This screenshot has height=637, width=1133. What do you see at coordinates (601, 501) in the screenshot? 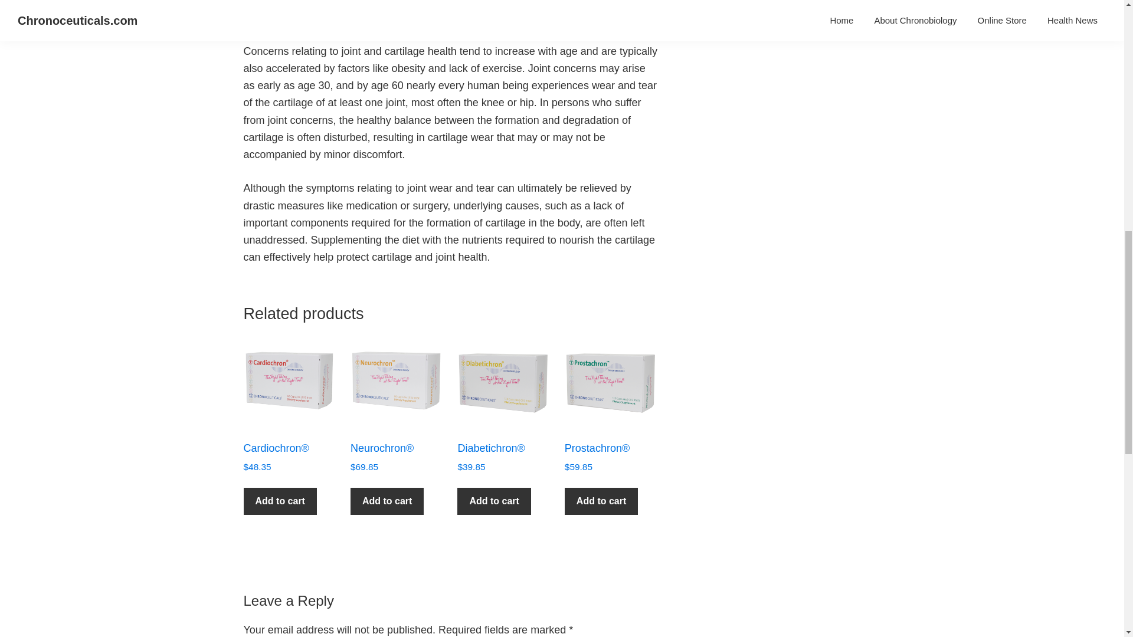
I see `Add to cart` at bounding box center [601, 501].